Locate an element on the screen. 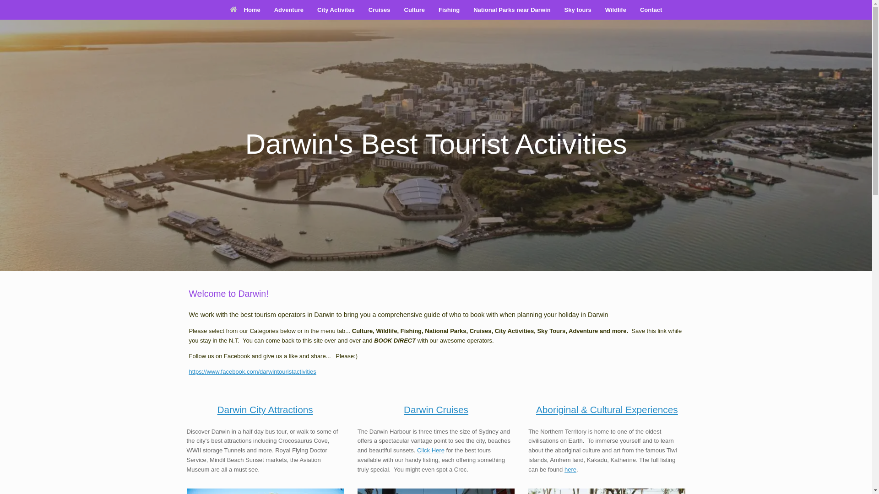 The image size is (879, 494). Wildlife is located at coordinates (616, 10).